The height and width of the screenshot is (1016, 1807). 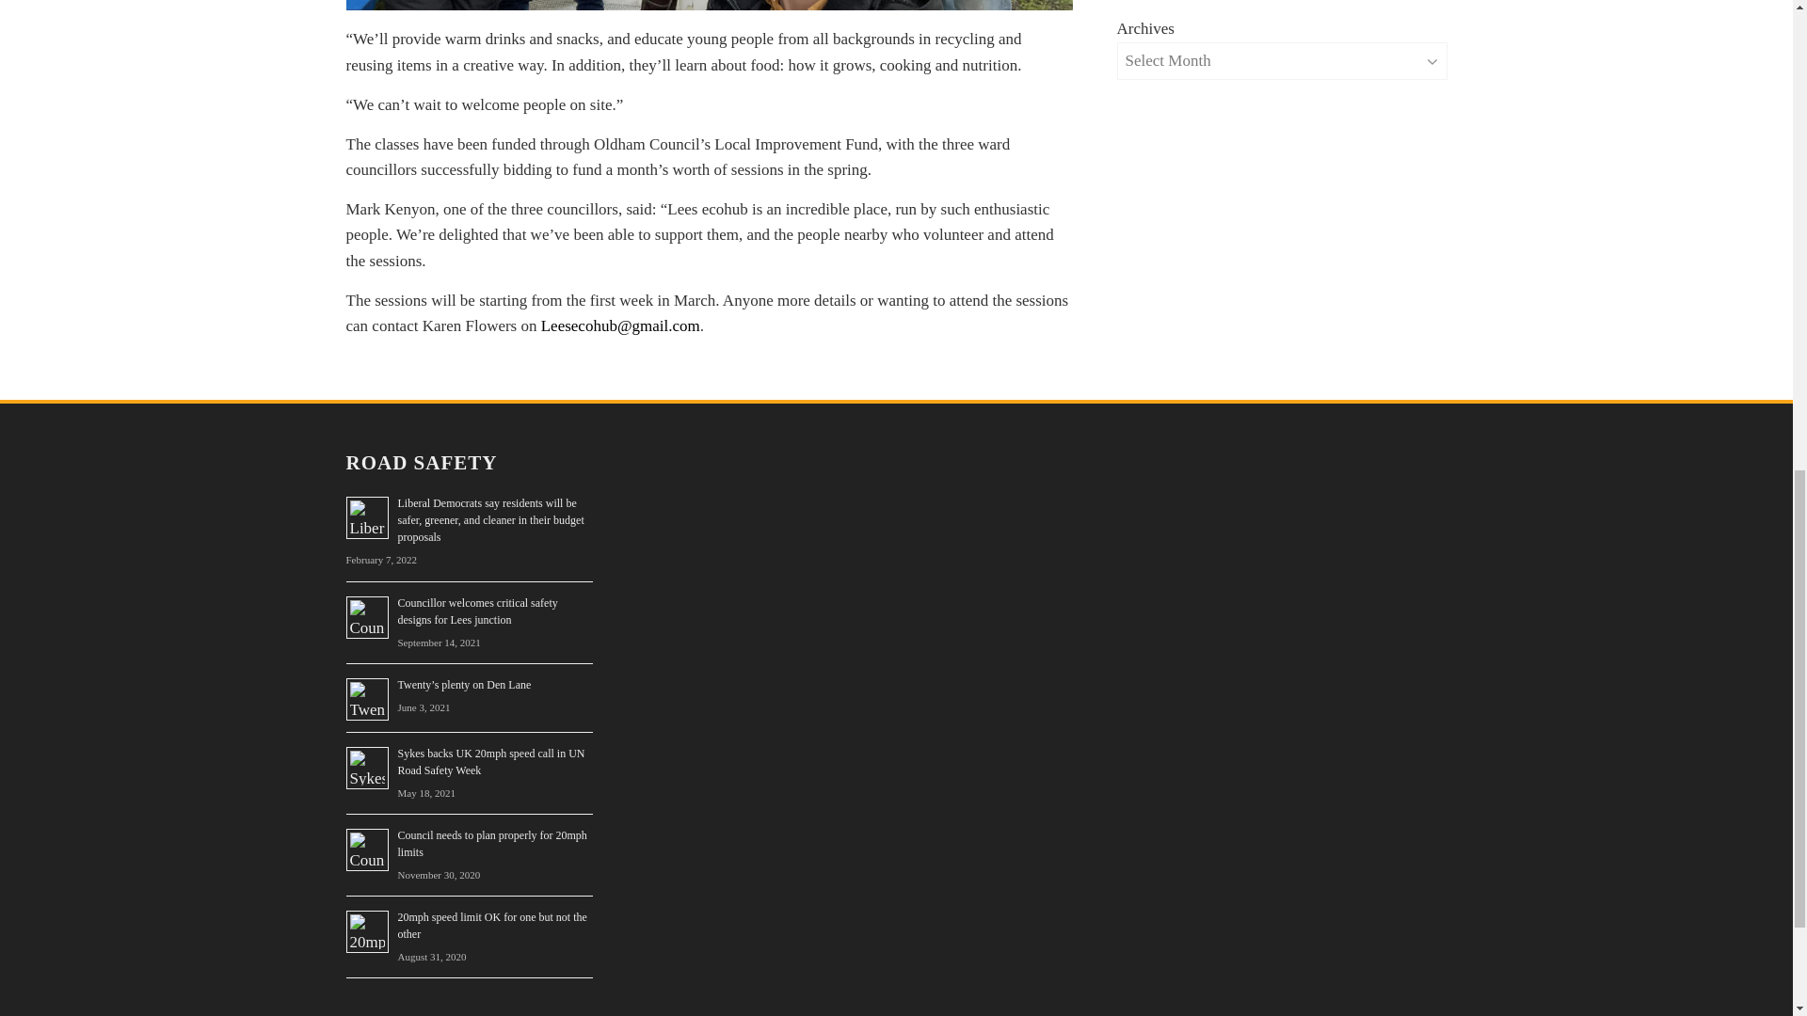 I want to click on Council needs to plan properly for 20mph limits, so click(x=491, y=843).